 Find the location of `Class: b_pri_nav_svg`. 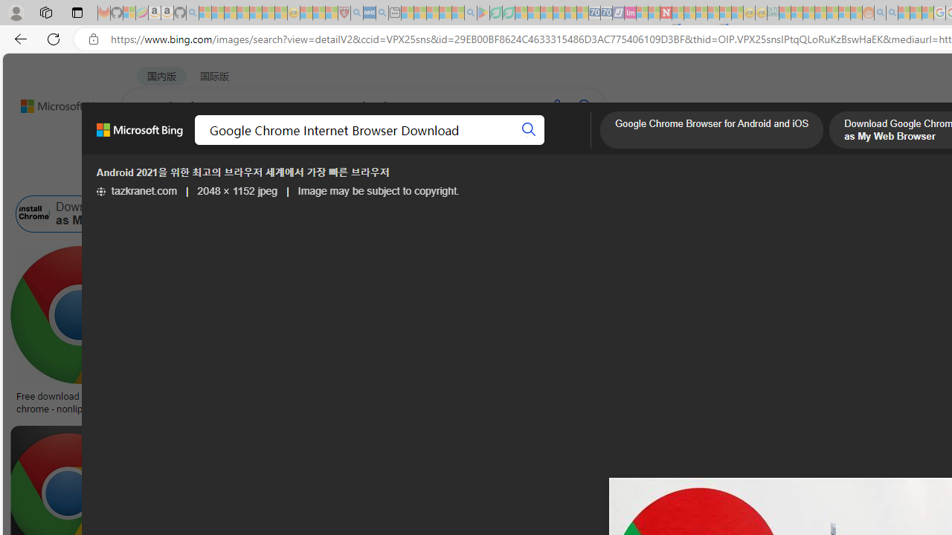

Class: b_pri_nav_svg is located at coordinates (315, 146).